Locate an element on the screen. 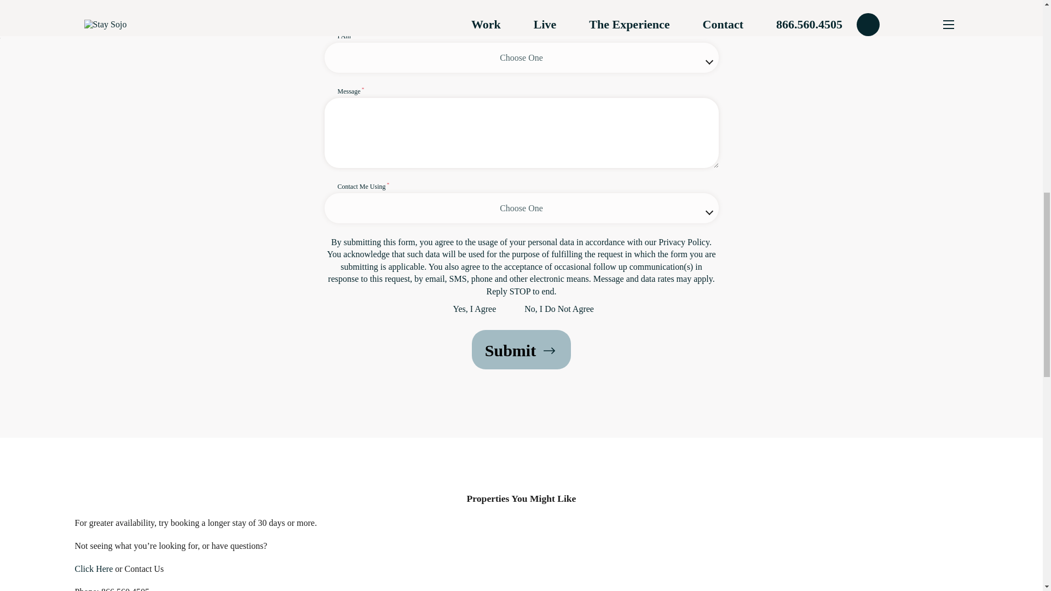  866.560.4505 is located at coordinates (125, 589).